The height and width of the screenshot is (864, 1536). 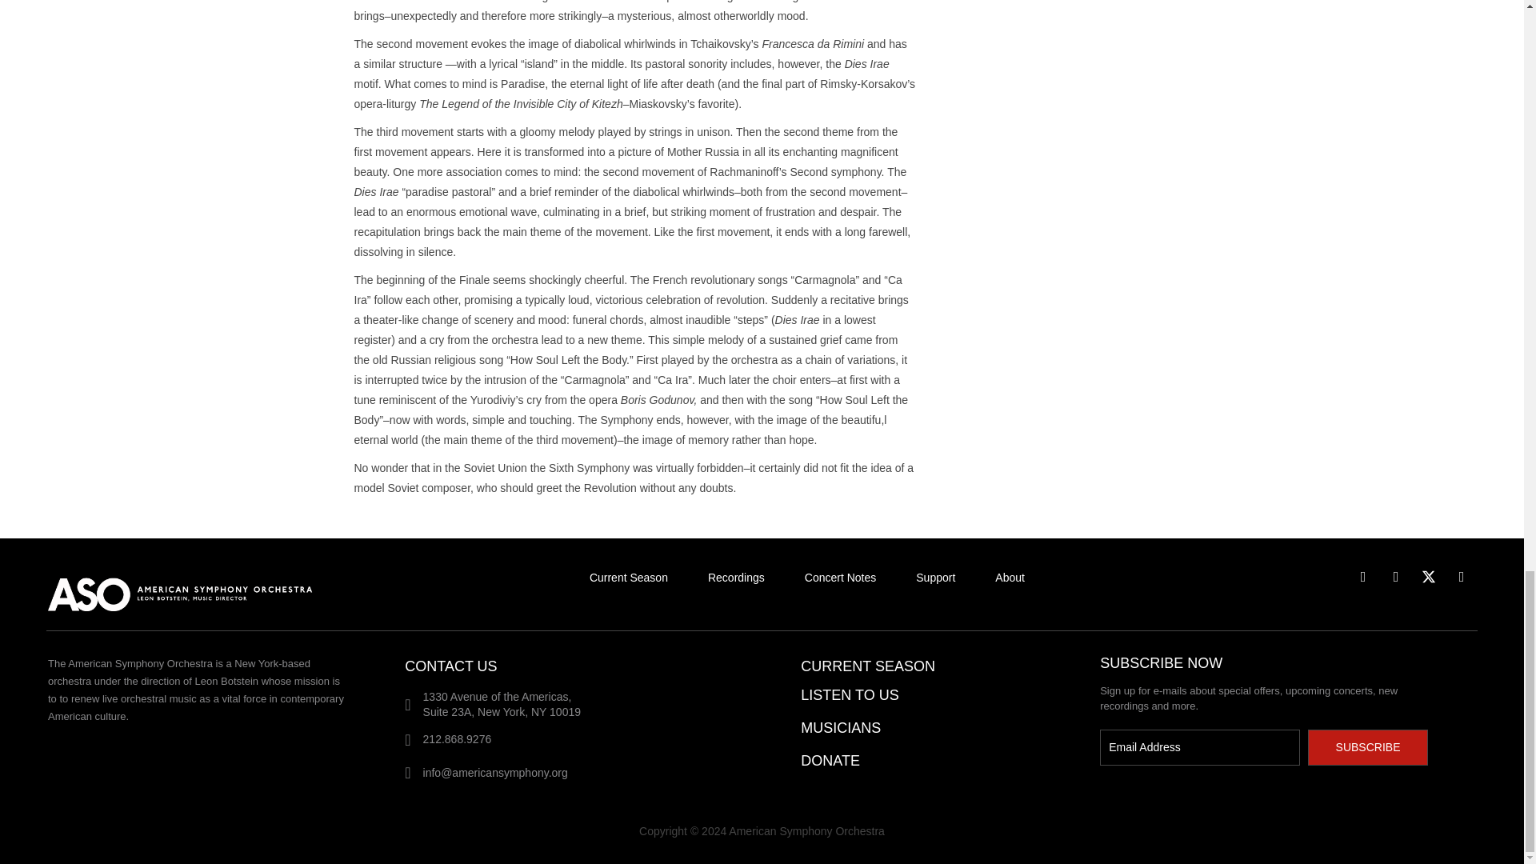 I want to click on YouTube, so click(x=1461, y=576).